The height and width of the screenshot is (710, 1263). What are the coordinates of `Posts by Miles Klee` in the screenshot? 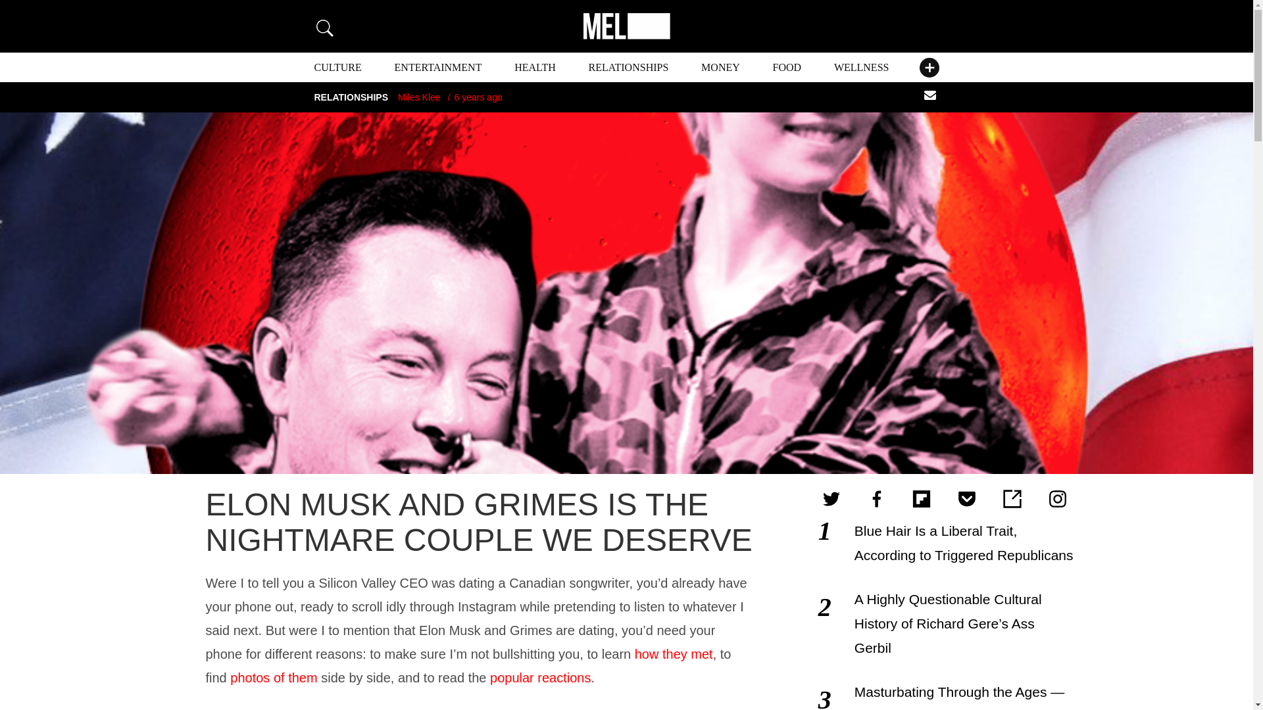 It's located at (419, 97).